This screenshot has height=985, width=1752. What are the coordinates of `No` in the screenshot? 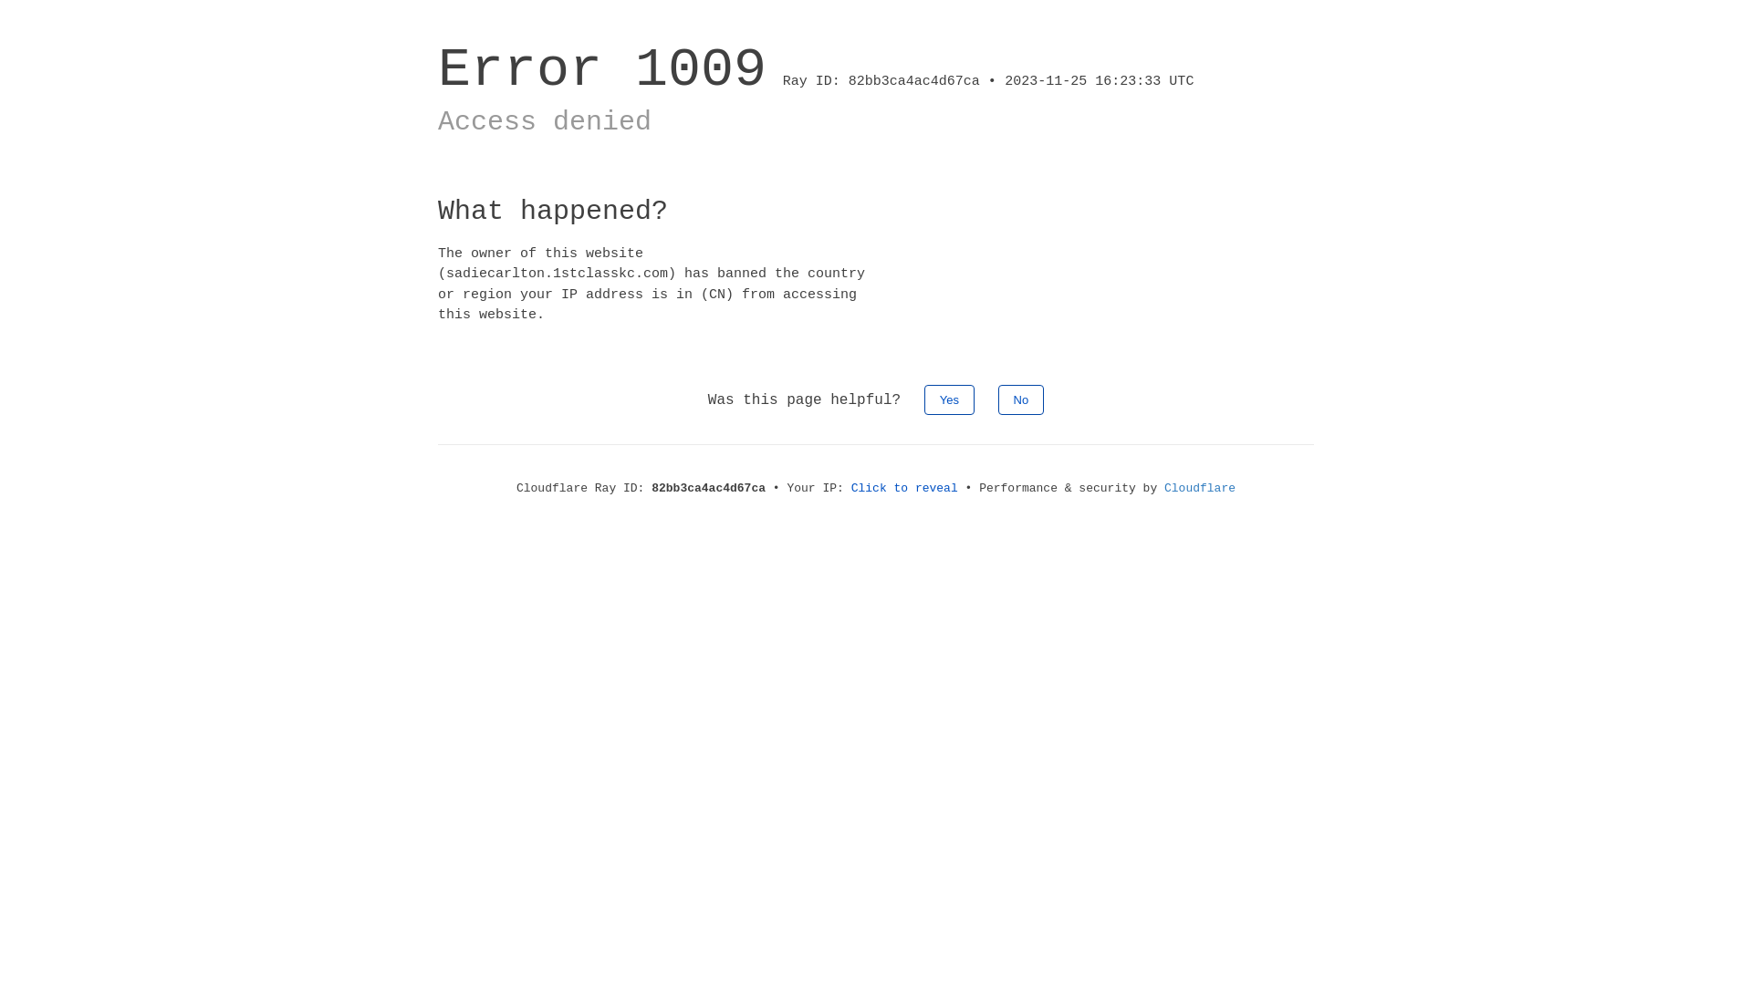 It's located at (1022, 399).